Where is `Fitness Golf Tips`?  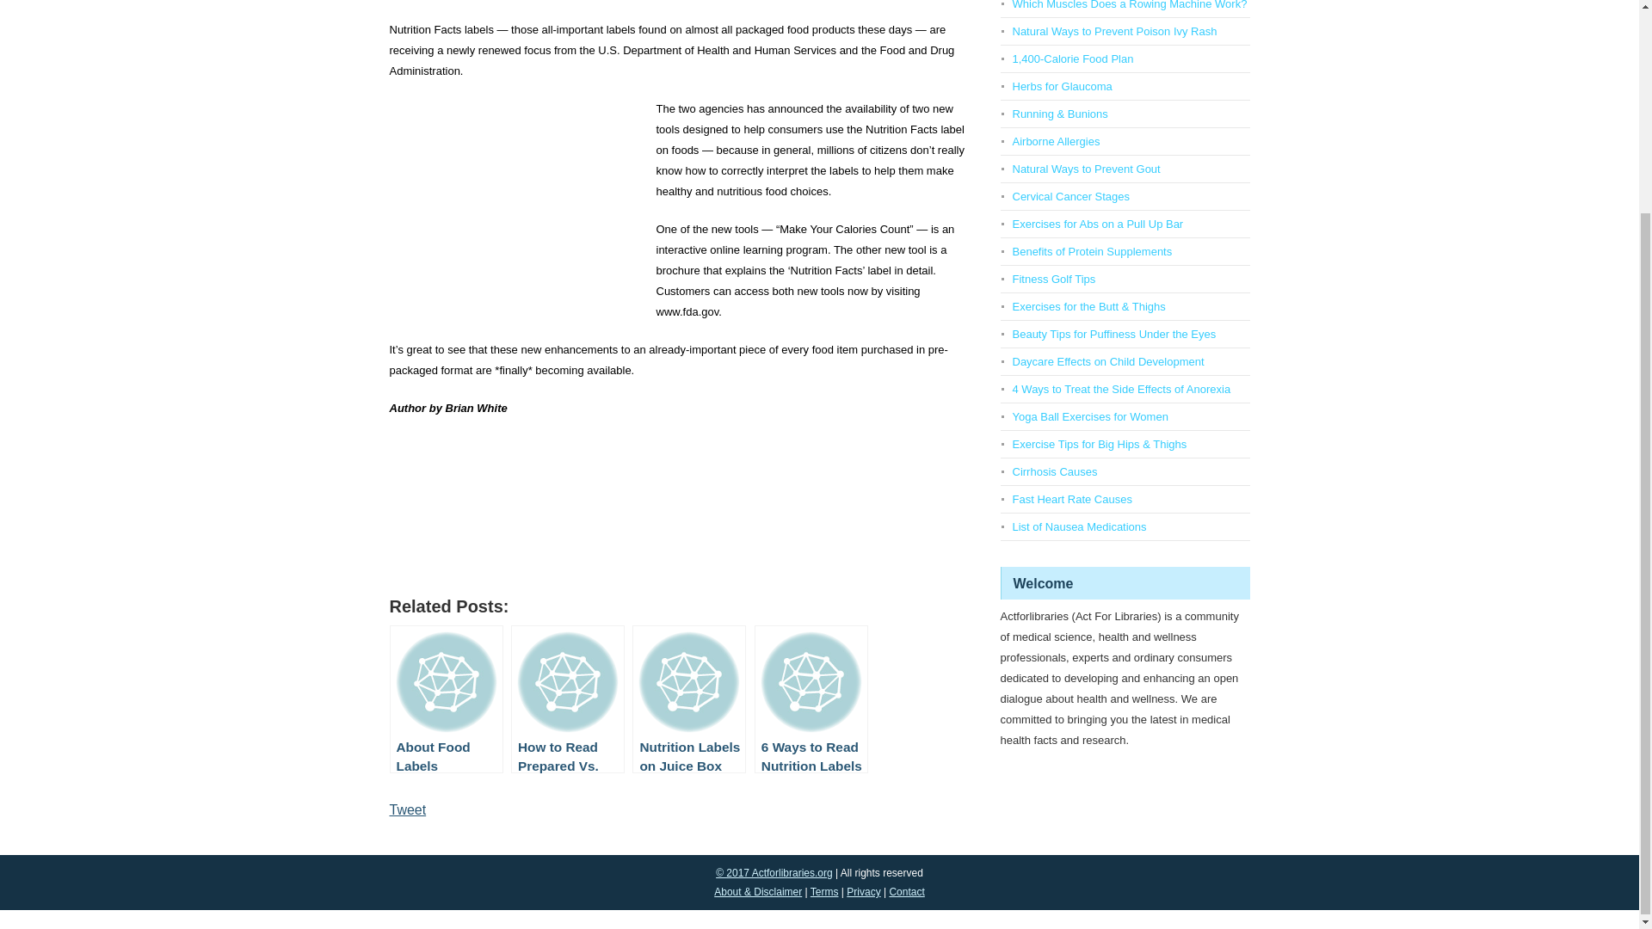 Fitness Golf Tips is located at coordinates (1053, 279).